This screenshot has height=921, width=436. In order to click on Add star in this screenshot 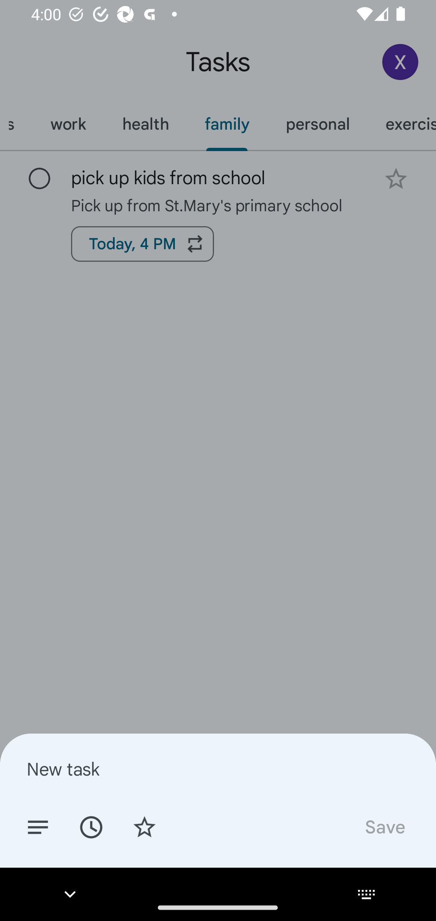, I will do `click(145, 826)`.